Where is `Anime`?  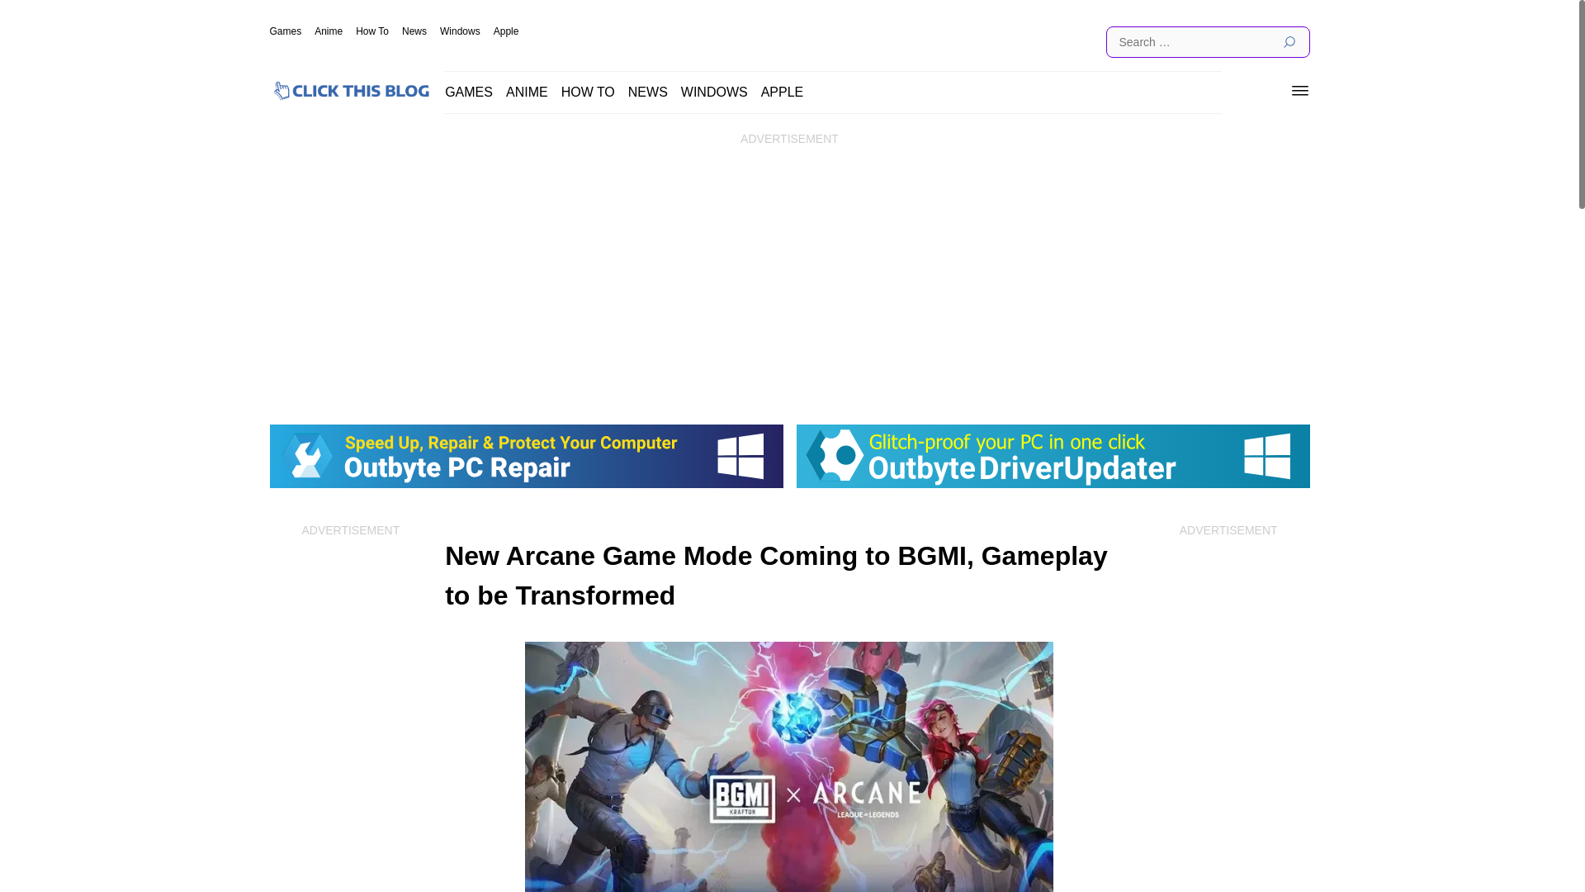 Anime is located at coordinates (328, 31).